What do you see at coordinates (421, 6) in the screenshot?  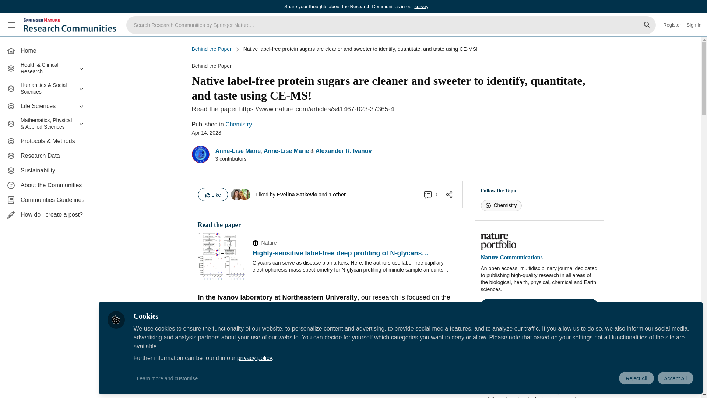 I see `survey` at bounding box center [421, 6].